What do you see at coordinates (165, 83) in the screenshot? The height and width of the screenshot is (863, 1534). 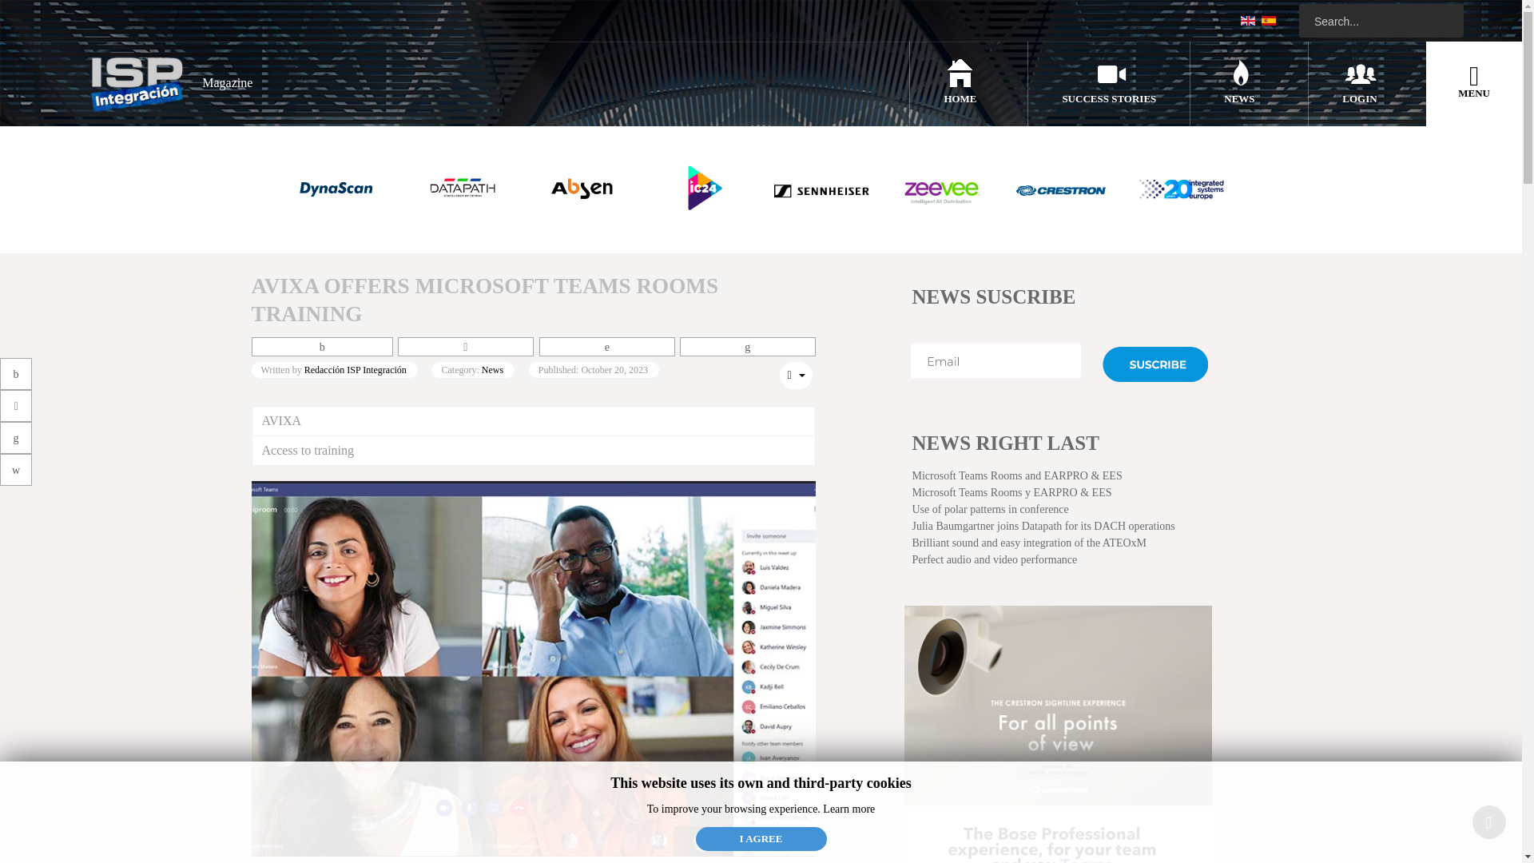 I see `ISP` at bounding box center [165, 83].